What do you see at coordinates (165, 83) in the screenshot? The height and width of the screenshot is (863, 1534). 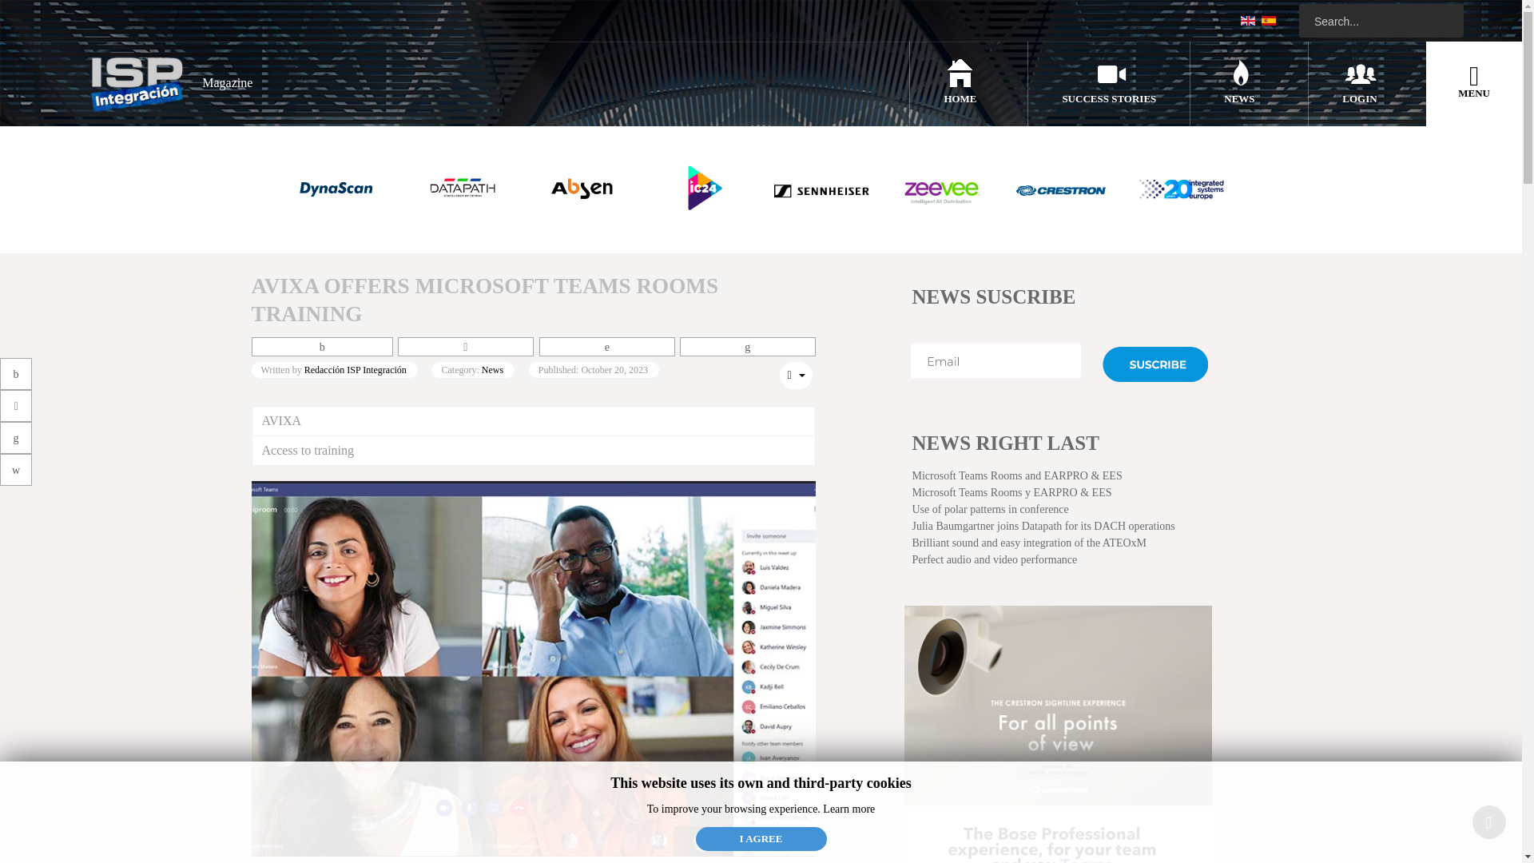 I see `ISP` at bounding box center [165, 83].